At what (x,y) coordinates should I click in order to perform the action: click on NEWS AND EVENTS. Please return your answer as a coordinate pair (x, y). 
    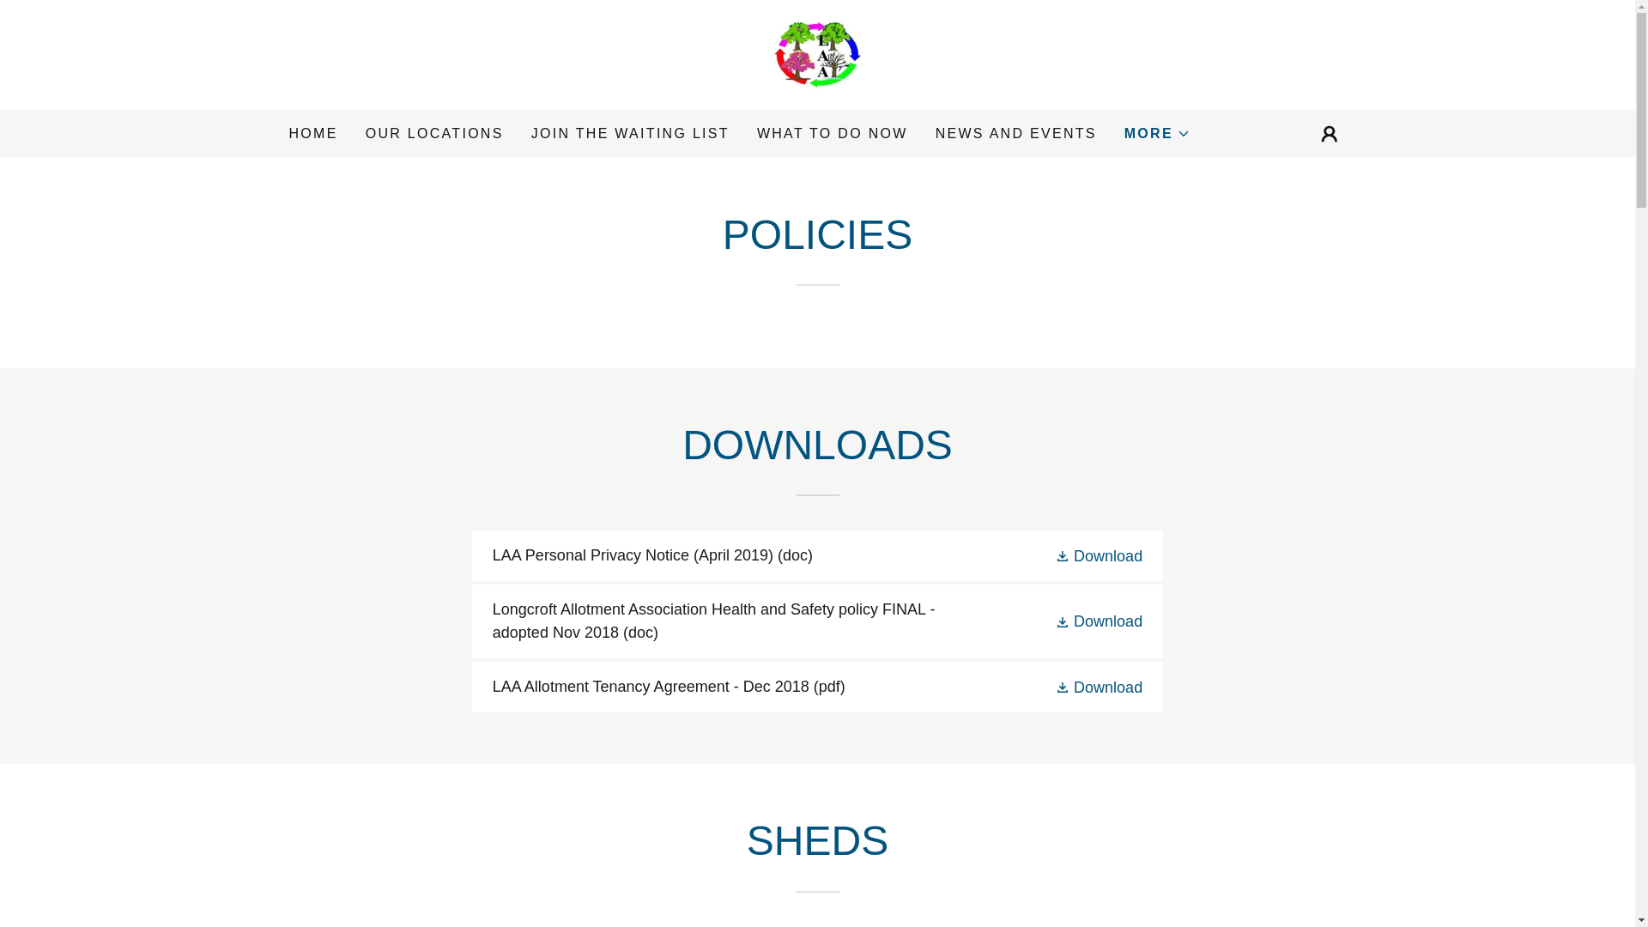
    Looking at the image, I should click on (1016, 134).